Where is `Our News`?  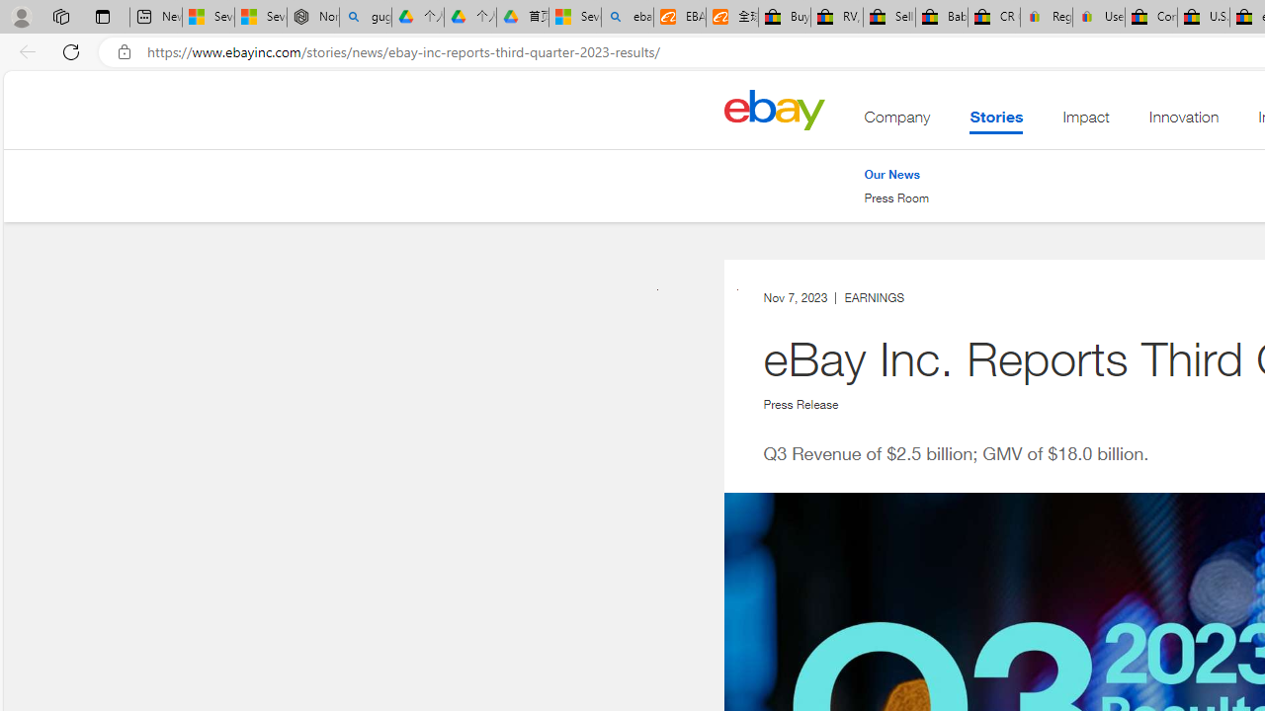
Our News is located at coordinates (896, 174).